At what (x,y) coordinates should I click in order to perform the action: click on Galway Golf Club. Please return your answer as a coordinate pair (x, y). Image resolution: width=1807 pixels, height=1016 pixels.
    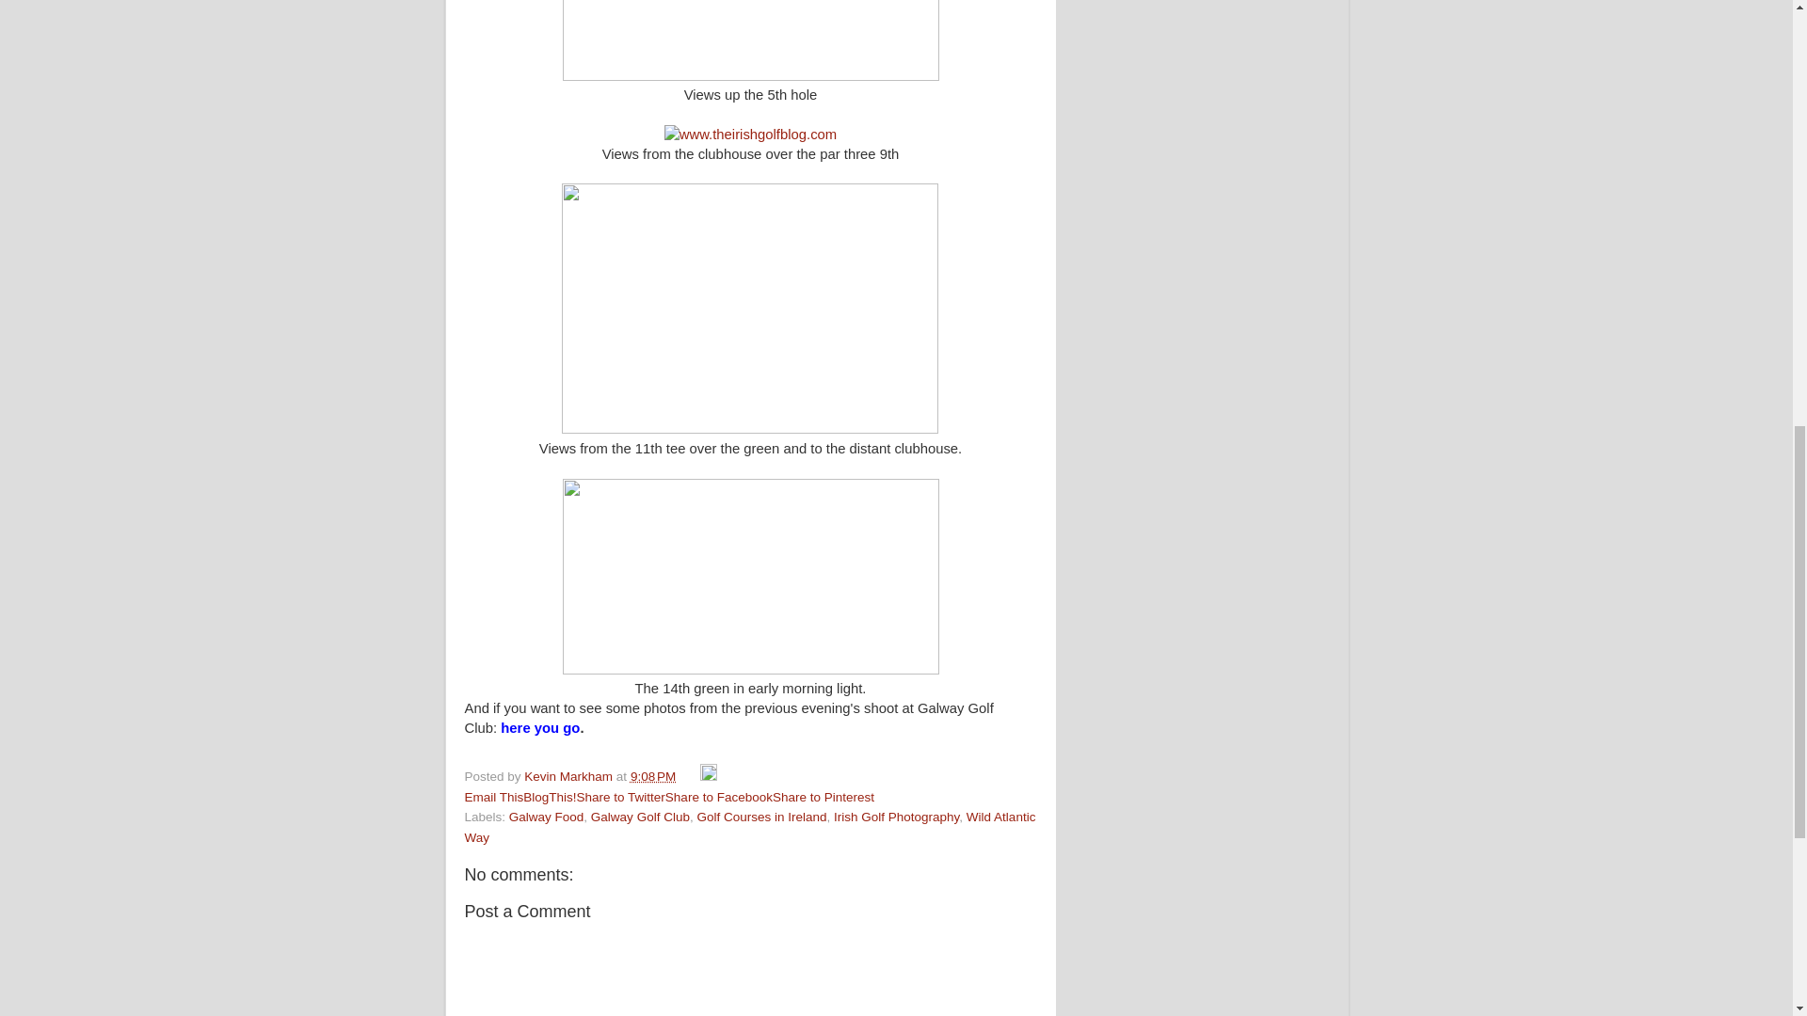
    Looking at the image, I should click on (640, 817).